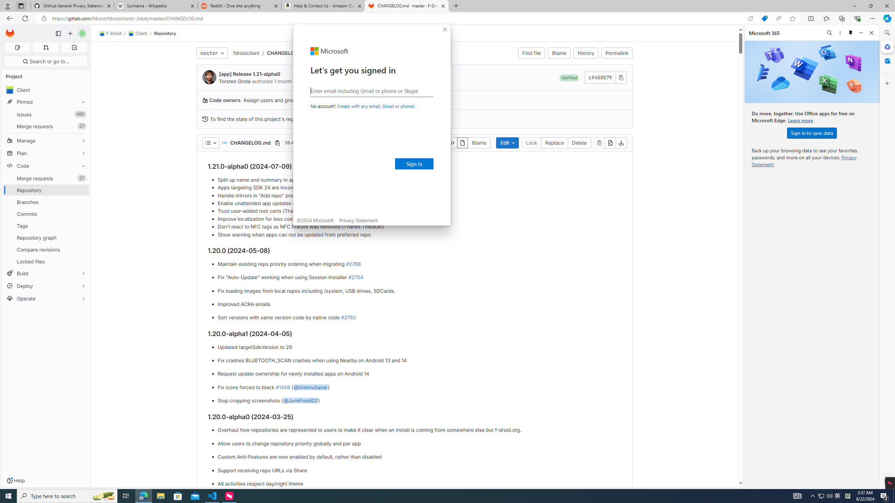  Describe the element at coordinates (559, 53) in the screenshot. I see `Blame` at that location.